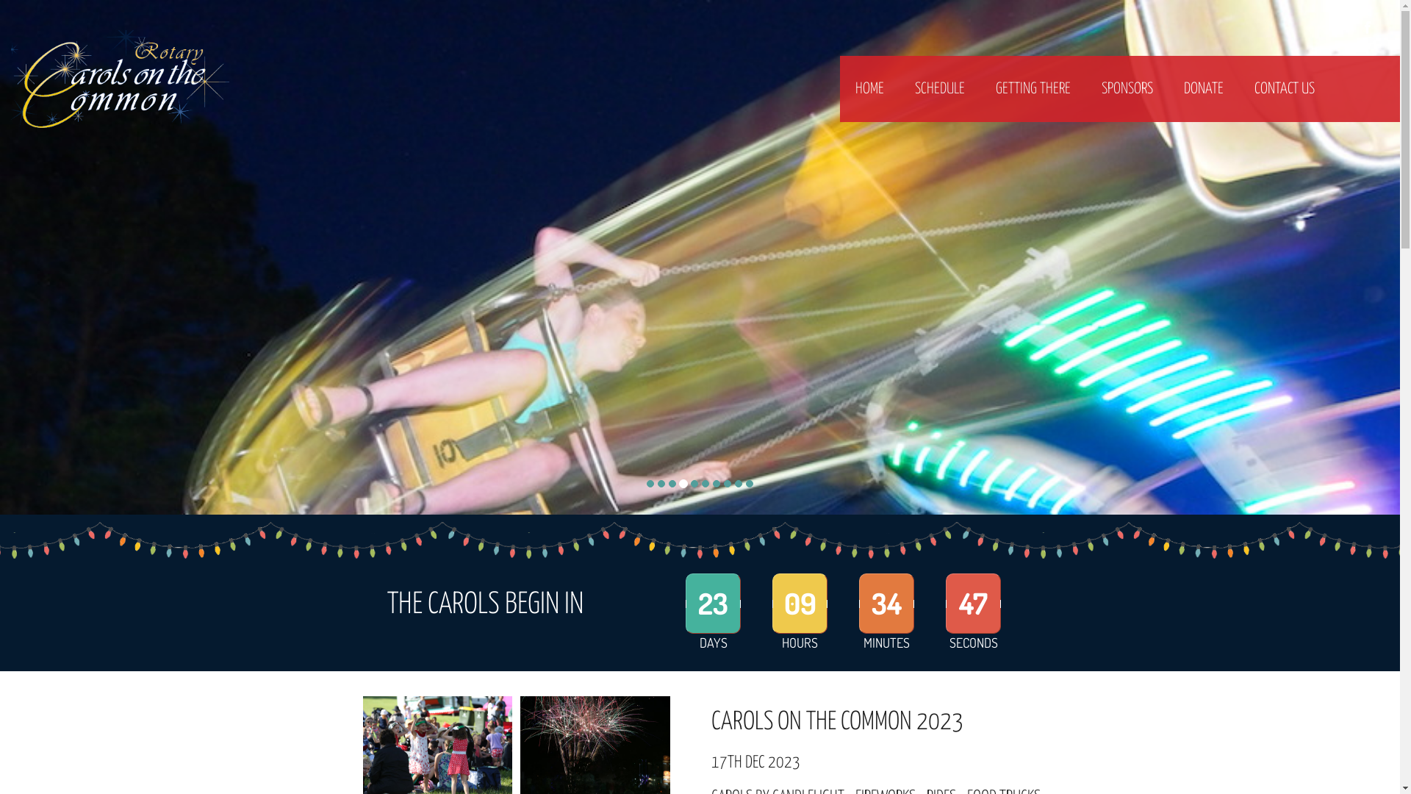 The width and height of the screenshot is (1411, 794). What do you see at coordinates (1127, 89) in the screenshot?
I see `SPONSORS` at bounding box center [1127, 89].